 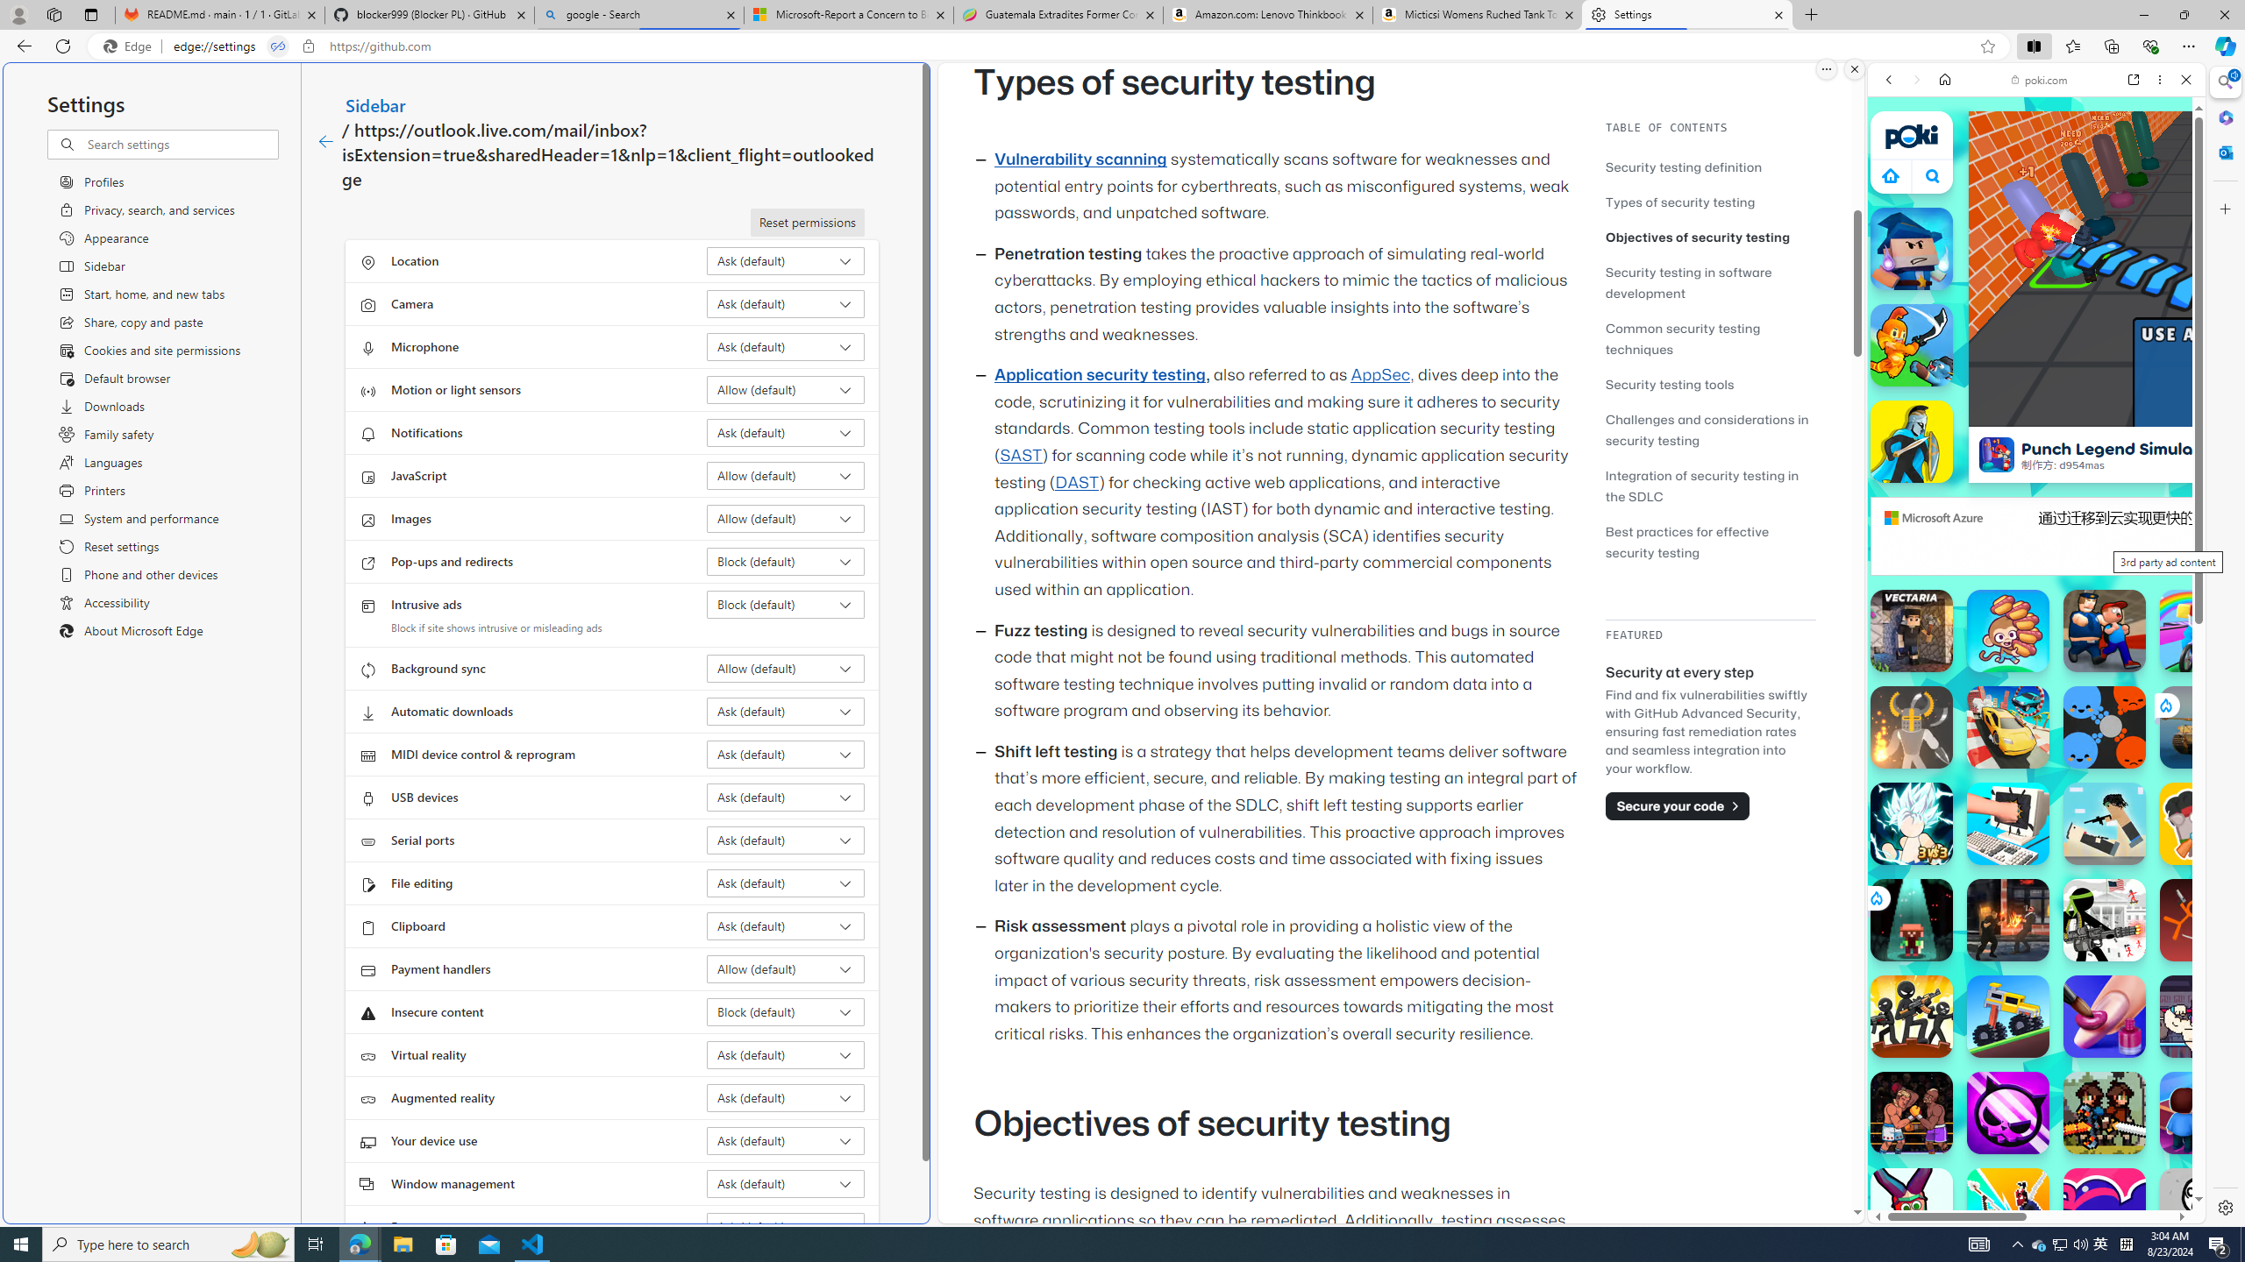 What do you see at coordinates (2201, 631) in the screenshot?
I see `Rainbow Obby Rainbow Obby` at bounding box center [2201, 631].